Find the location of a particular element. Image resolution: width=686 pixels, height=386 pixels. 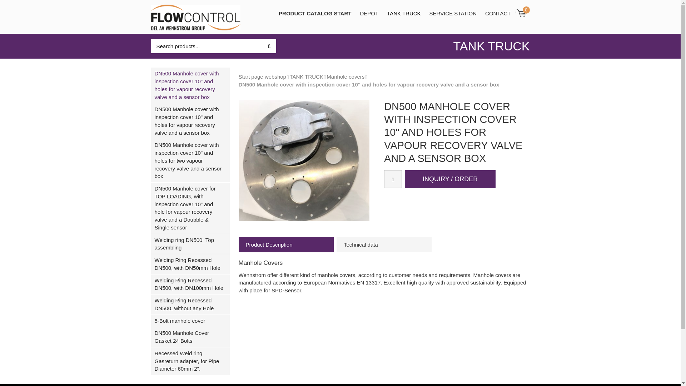

Quantity is located at coordinates (393, 179).